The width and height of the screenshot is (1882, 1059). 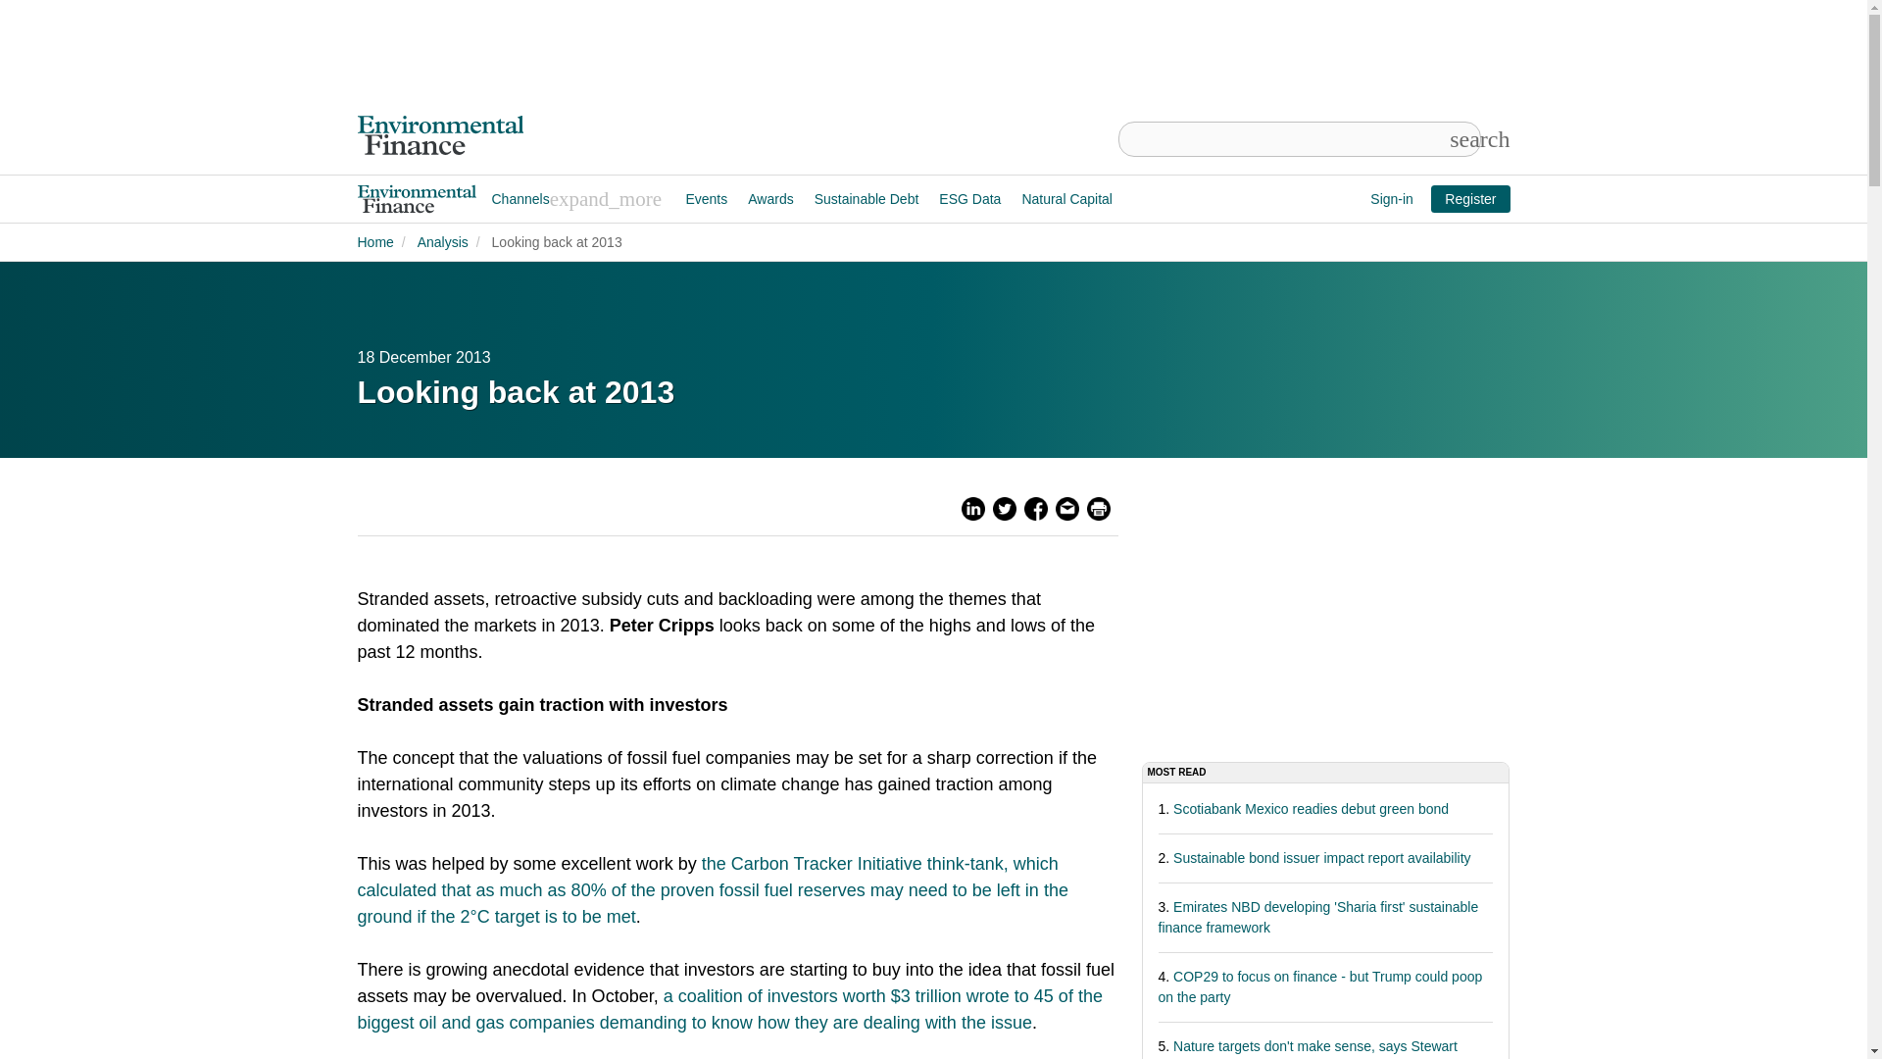 What do you see at coordinates (1469, 199) in the screenshot?
I see `Register` at bounding box center [1469, 199].